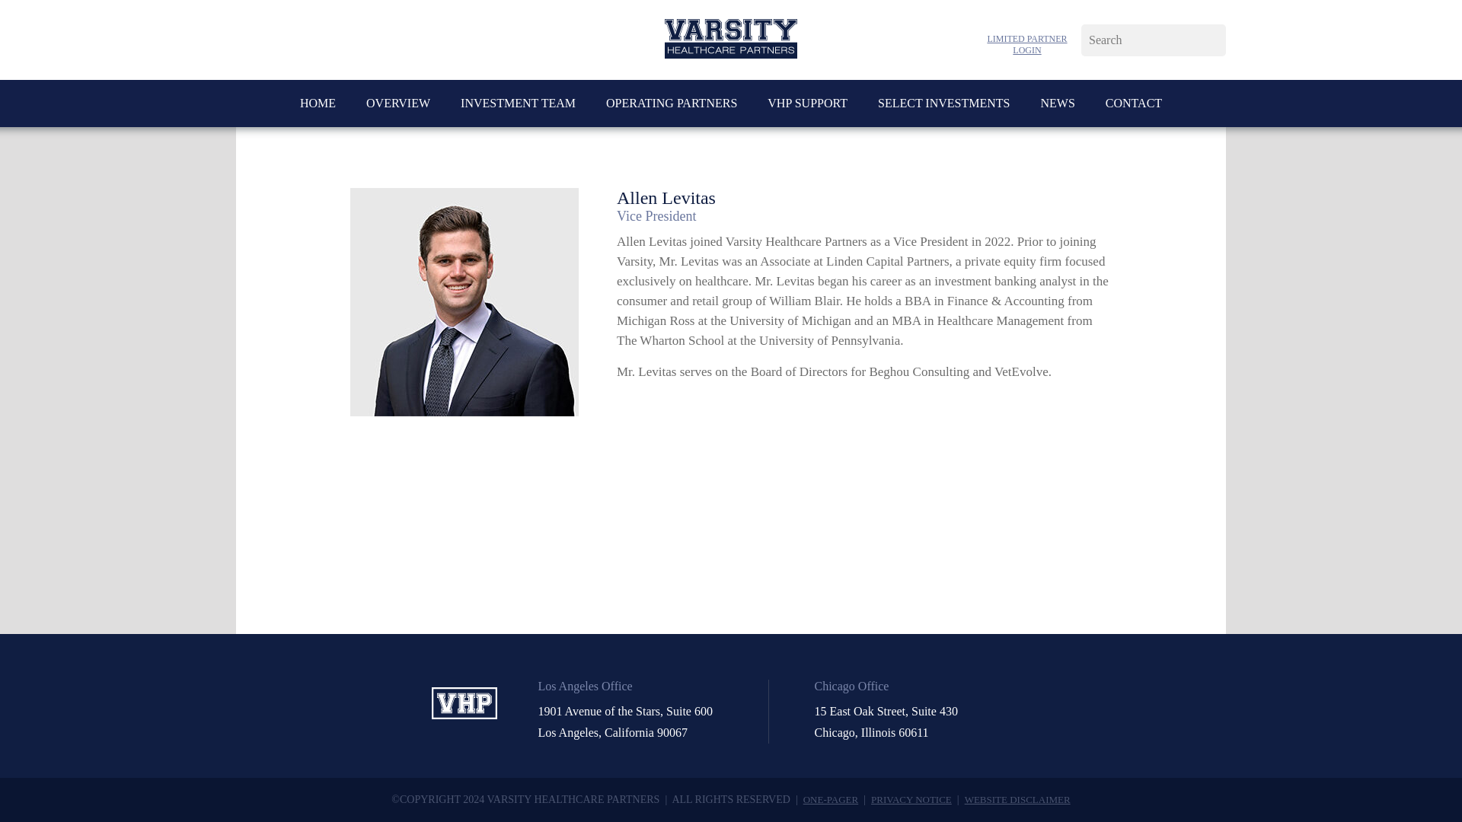 The image size is (1462, 822). What do you see at coordinates (397, 104) in the screenshot?
I see `OVERVIEW` at bounding box center [397, 104].